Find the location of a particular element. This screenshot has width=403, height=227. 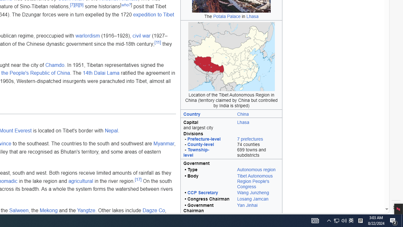

Class: mergedrow is located at coordinates (231, 208).